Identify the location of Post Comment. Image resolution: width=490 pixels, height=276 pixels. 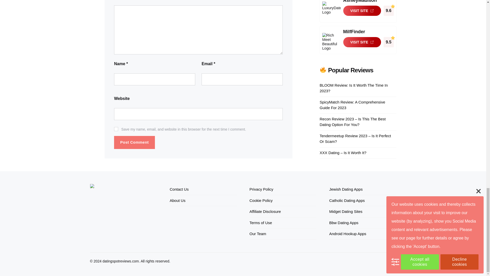
(134, 143).